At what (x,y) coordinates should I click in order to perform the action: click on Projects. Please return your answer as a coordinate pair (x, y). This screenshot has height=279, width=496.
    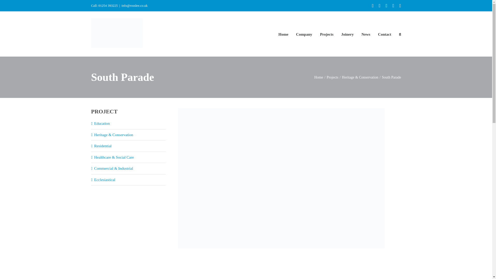
    Looking at the image, I should click on (332, 77).